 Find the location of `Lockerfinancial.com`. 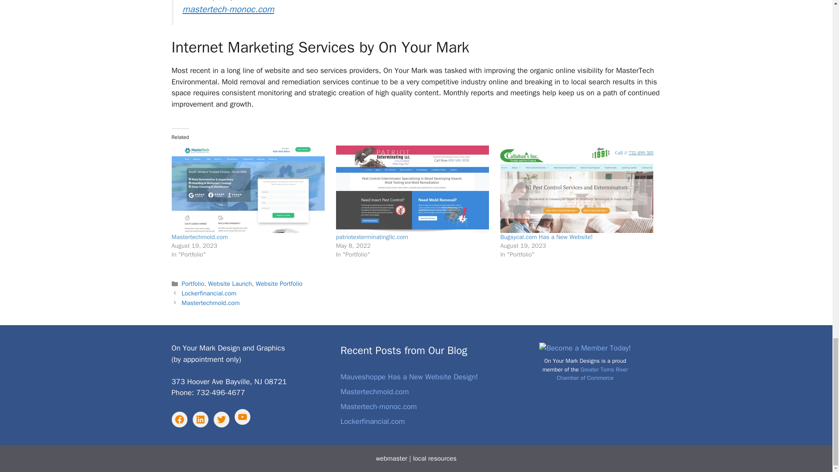

Lockerfinancial.com is located at coordinates (372, 421).